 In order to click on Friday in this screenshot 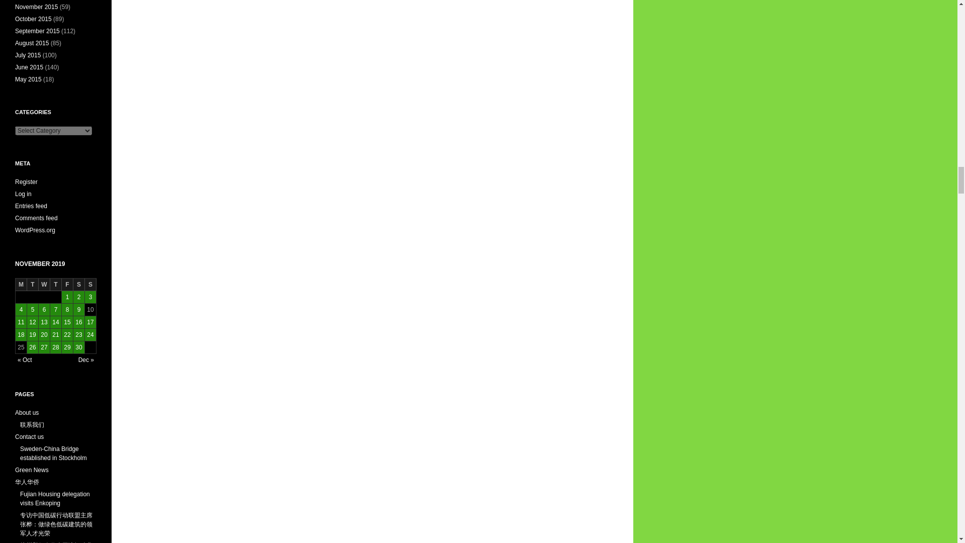, I will do `click(67, 285)`.